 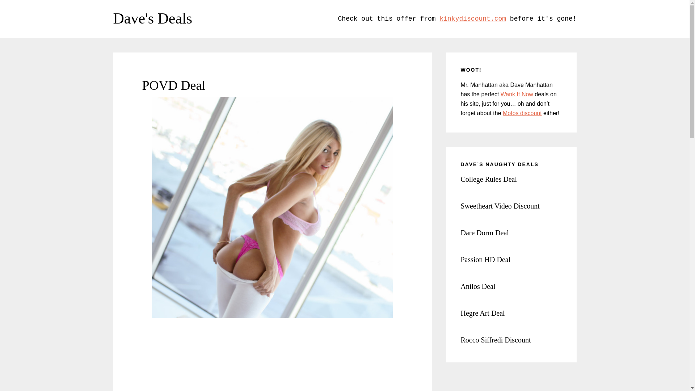 What do you see at coordinates (522, 113) in the screenshot?
I see `Mofos discount` at bounding box center [522, 113].